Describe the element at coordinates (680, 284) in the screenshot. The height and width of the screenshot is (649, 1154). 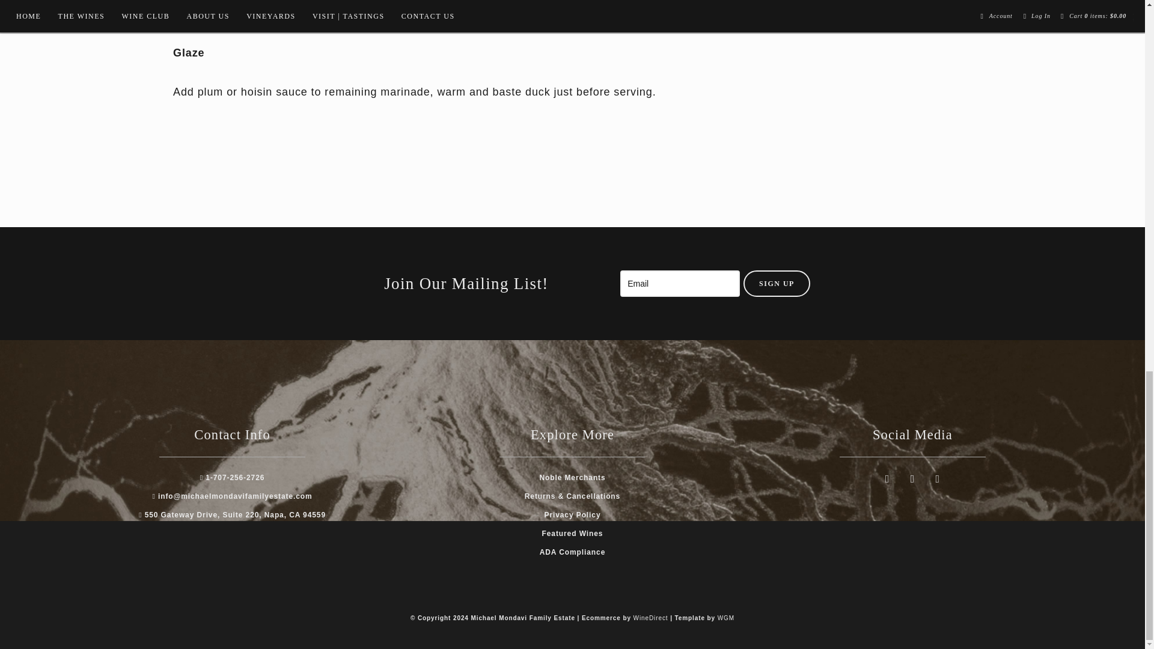
I see `Email` at that location.